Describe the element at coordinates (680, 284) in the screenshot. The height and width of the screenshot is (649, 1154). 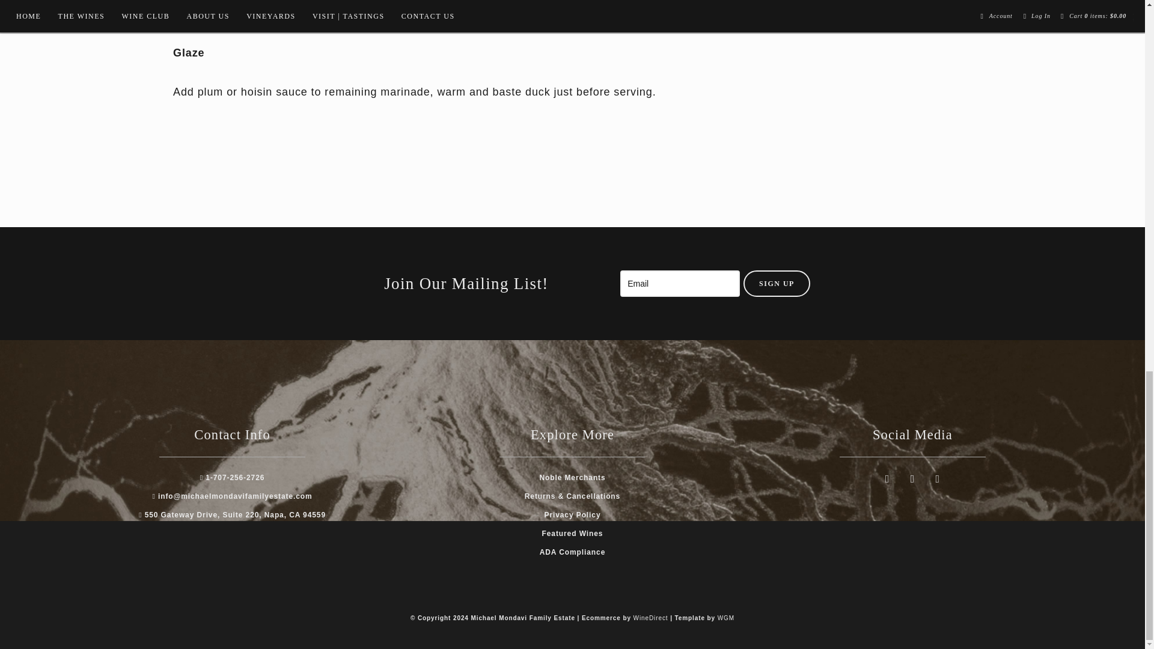
I see `Email` at that location.